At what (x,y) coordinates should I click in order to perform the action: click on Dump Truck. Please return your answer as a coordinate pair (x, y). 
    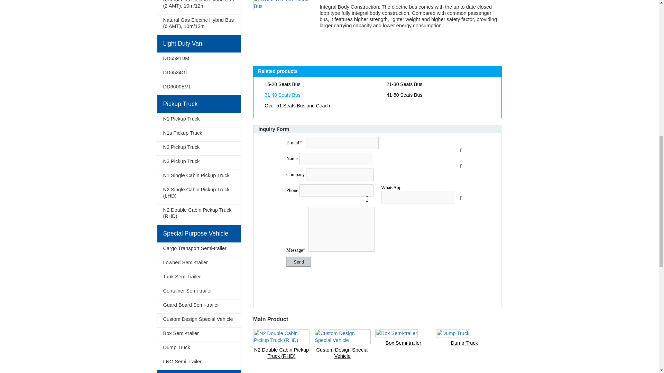
    Looking at the image, I should click on (464, 343).